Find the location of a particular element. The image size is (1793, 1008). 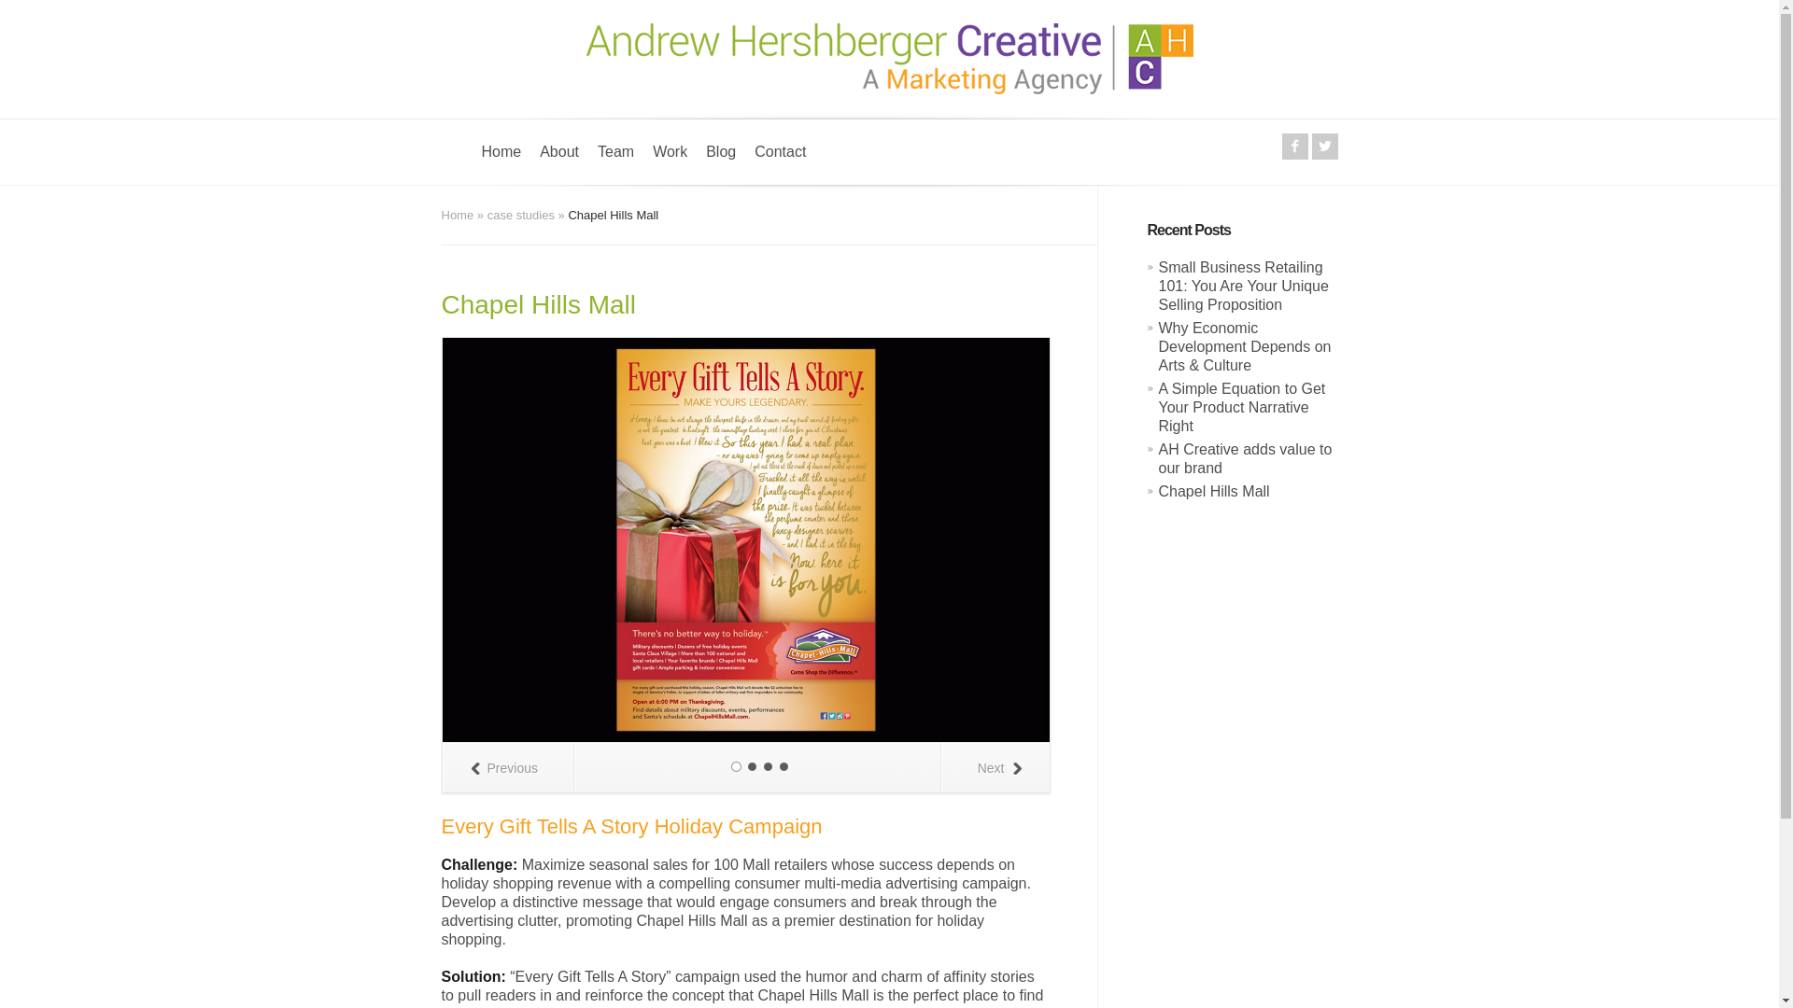

Contact is located at coordinates (781, 163).